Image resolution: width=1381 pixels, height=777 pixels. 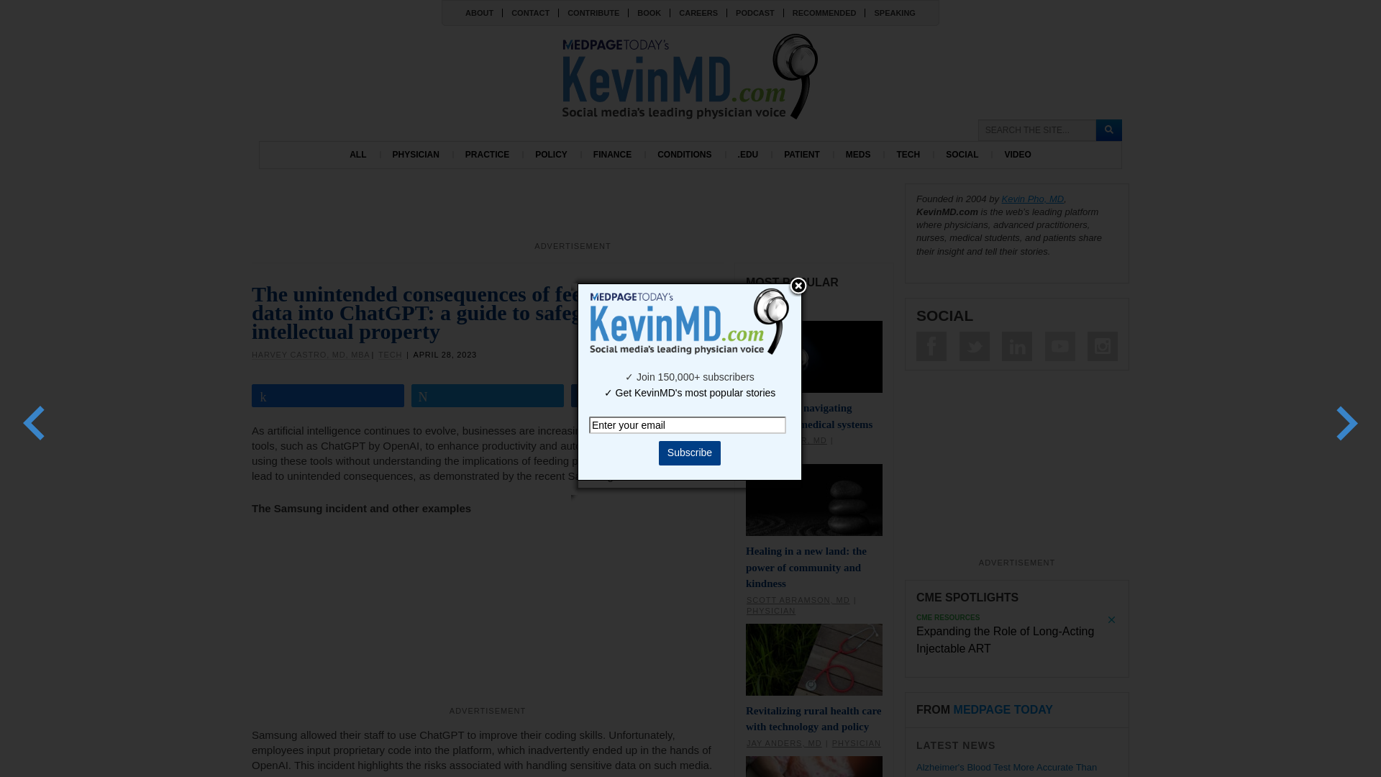 What do you see at coordinates (357, 155) in the screenshot?
I see `ALL` at bounding box center [357, 155].